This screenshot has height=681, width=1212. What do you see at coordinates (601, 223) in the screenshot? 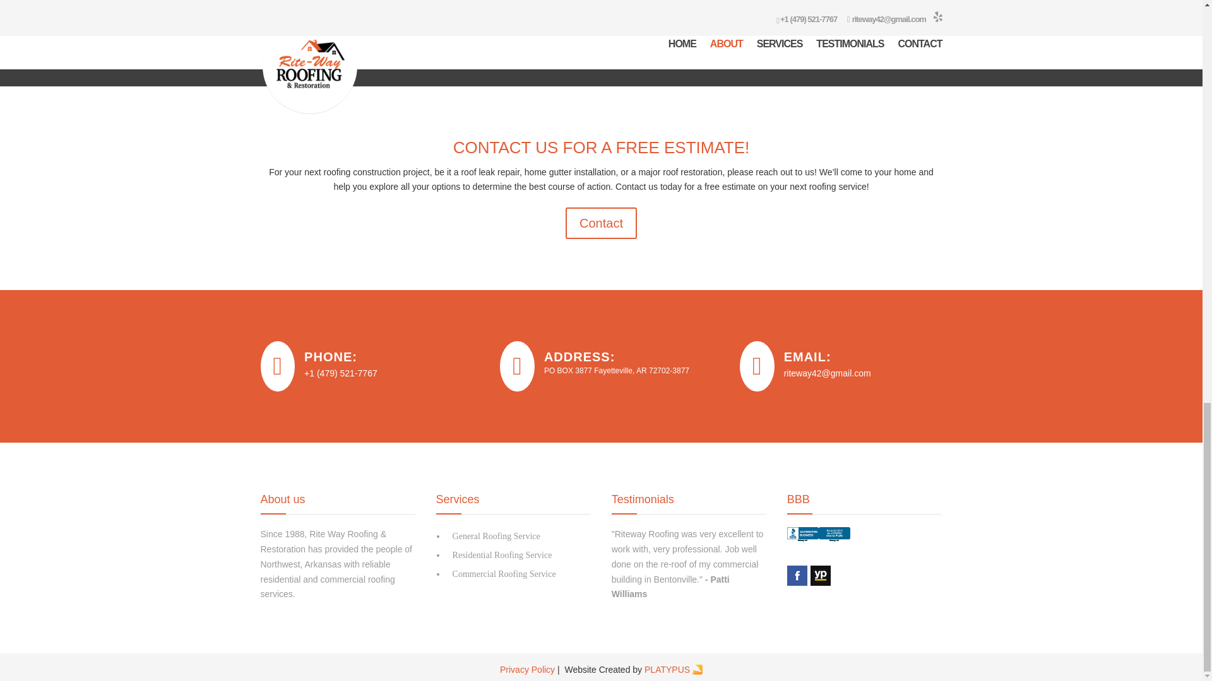
I see `Contact` at bounding box center [601, 223].